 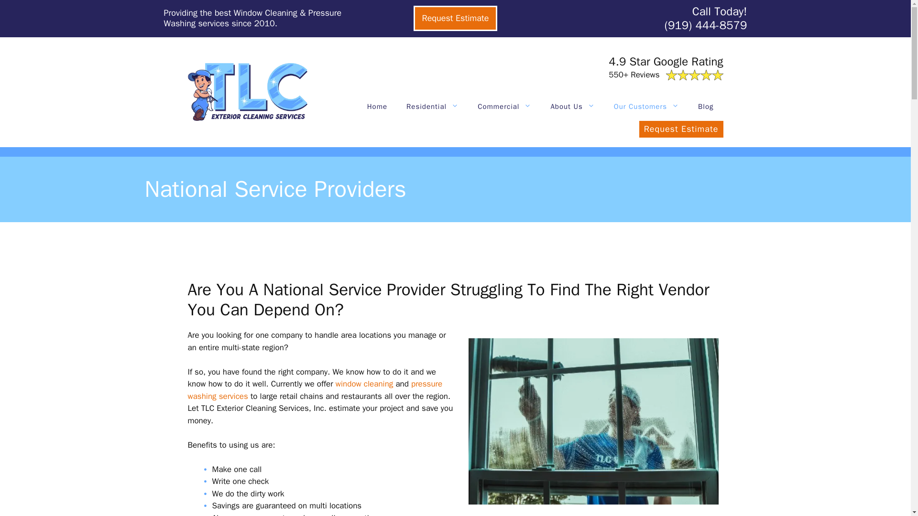 I want to click on Residential, so click(x=432, y=106).